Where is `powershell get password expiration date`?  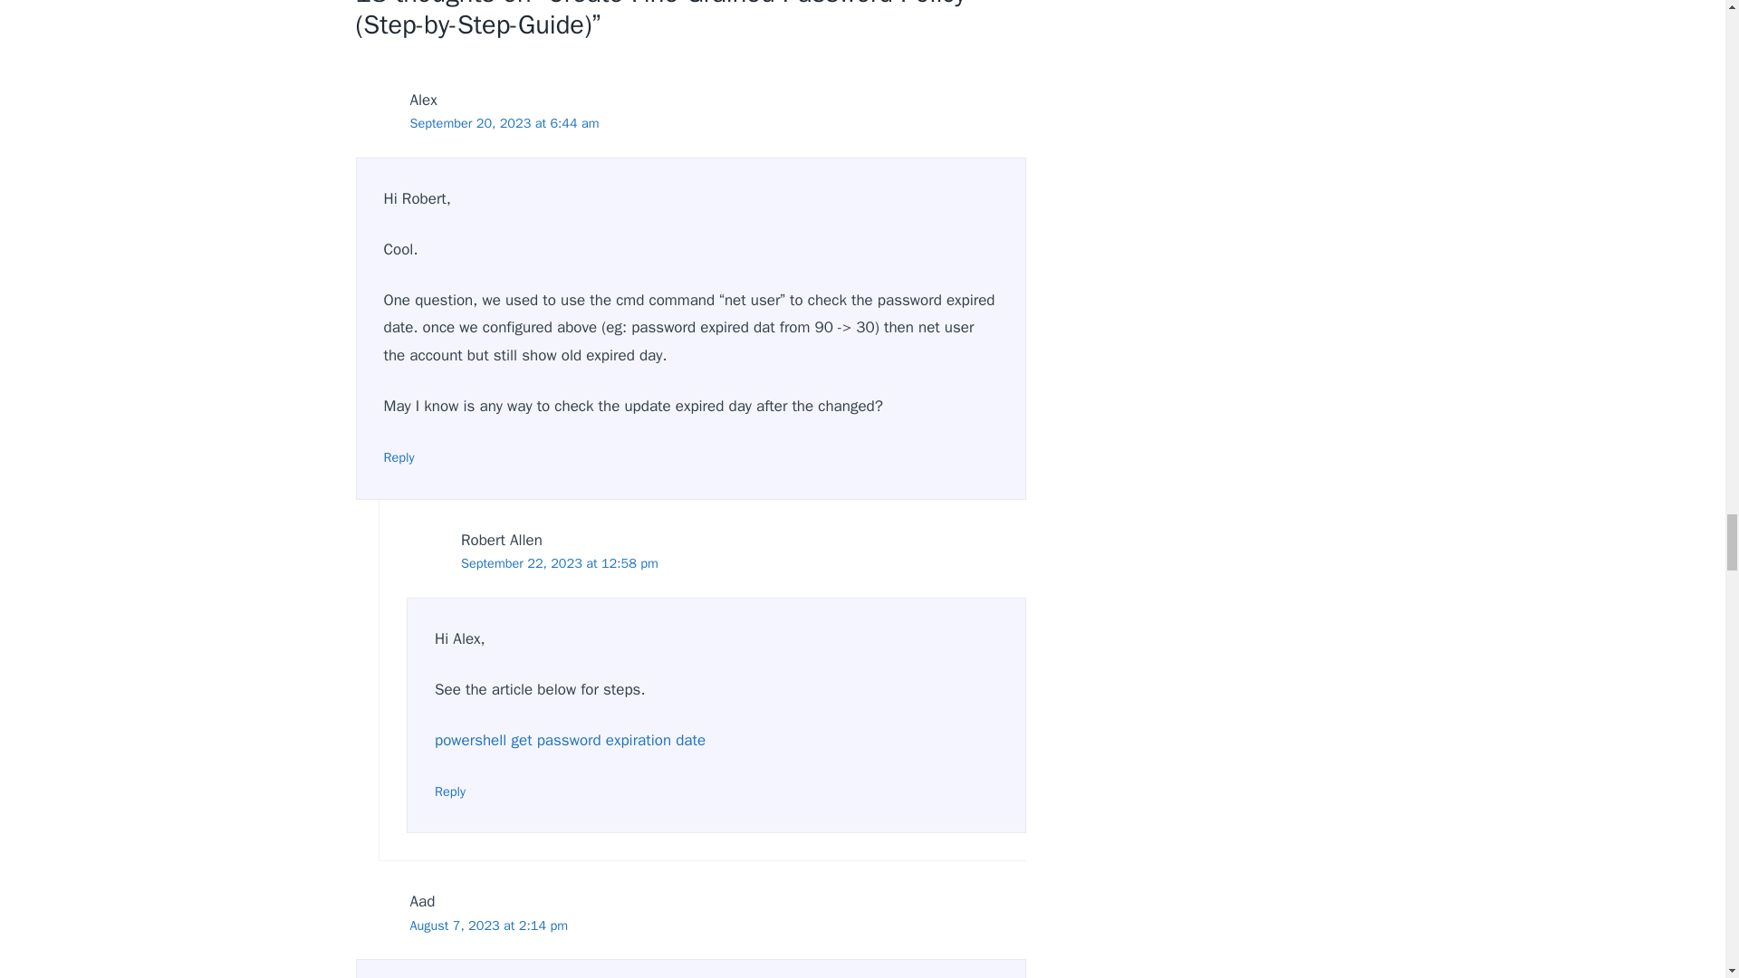 powershell get password expiration date is located at coordinates (571, 740).